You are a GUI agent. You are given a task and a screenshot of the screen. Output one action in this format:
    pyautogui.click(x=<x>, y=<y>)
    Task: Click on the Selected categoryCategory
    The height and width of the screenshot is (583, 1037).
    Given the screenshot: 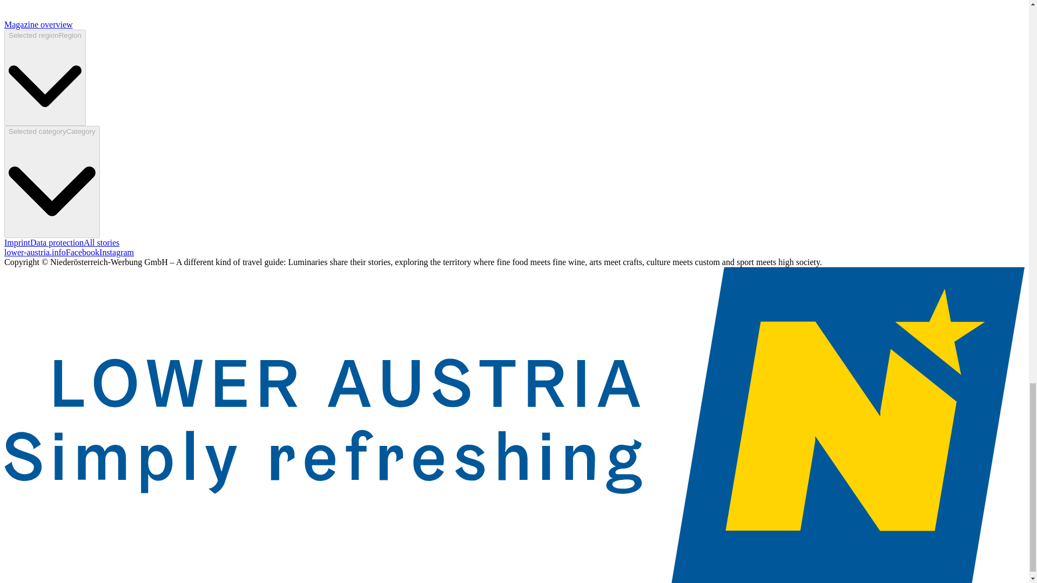 What is the action you would take?
    pyautogui.click(x=52, y=181)
    